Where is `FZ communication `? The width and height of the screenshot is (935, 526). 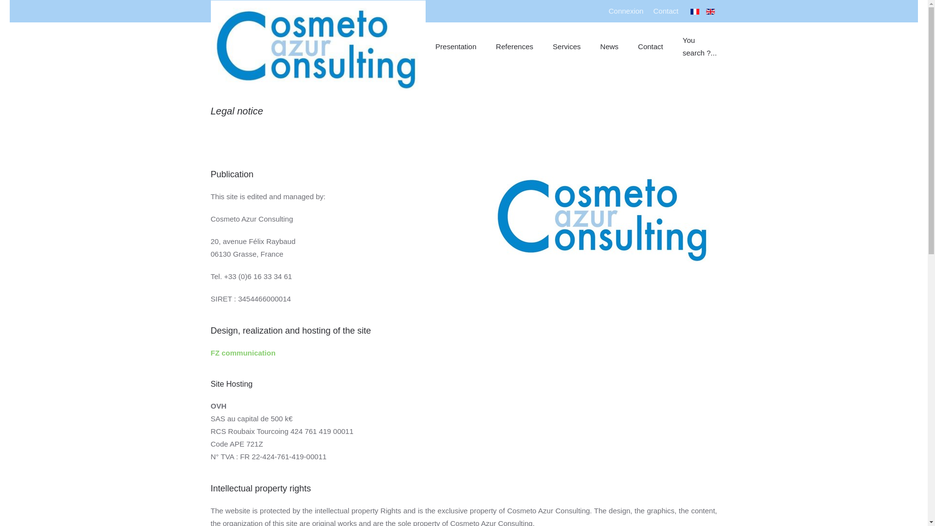
FZ communication  is located at coordinates (244, 353).